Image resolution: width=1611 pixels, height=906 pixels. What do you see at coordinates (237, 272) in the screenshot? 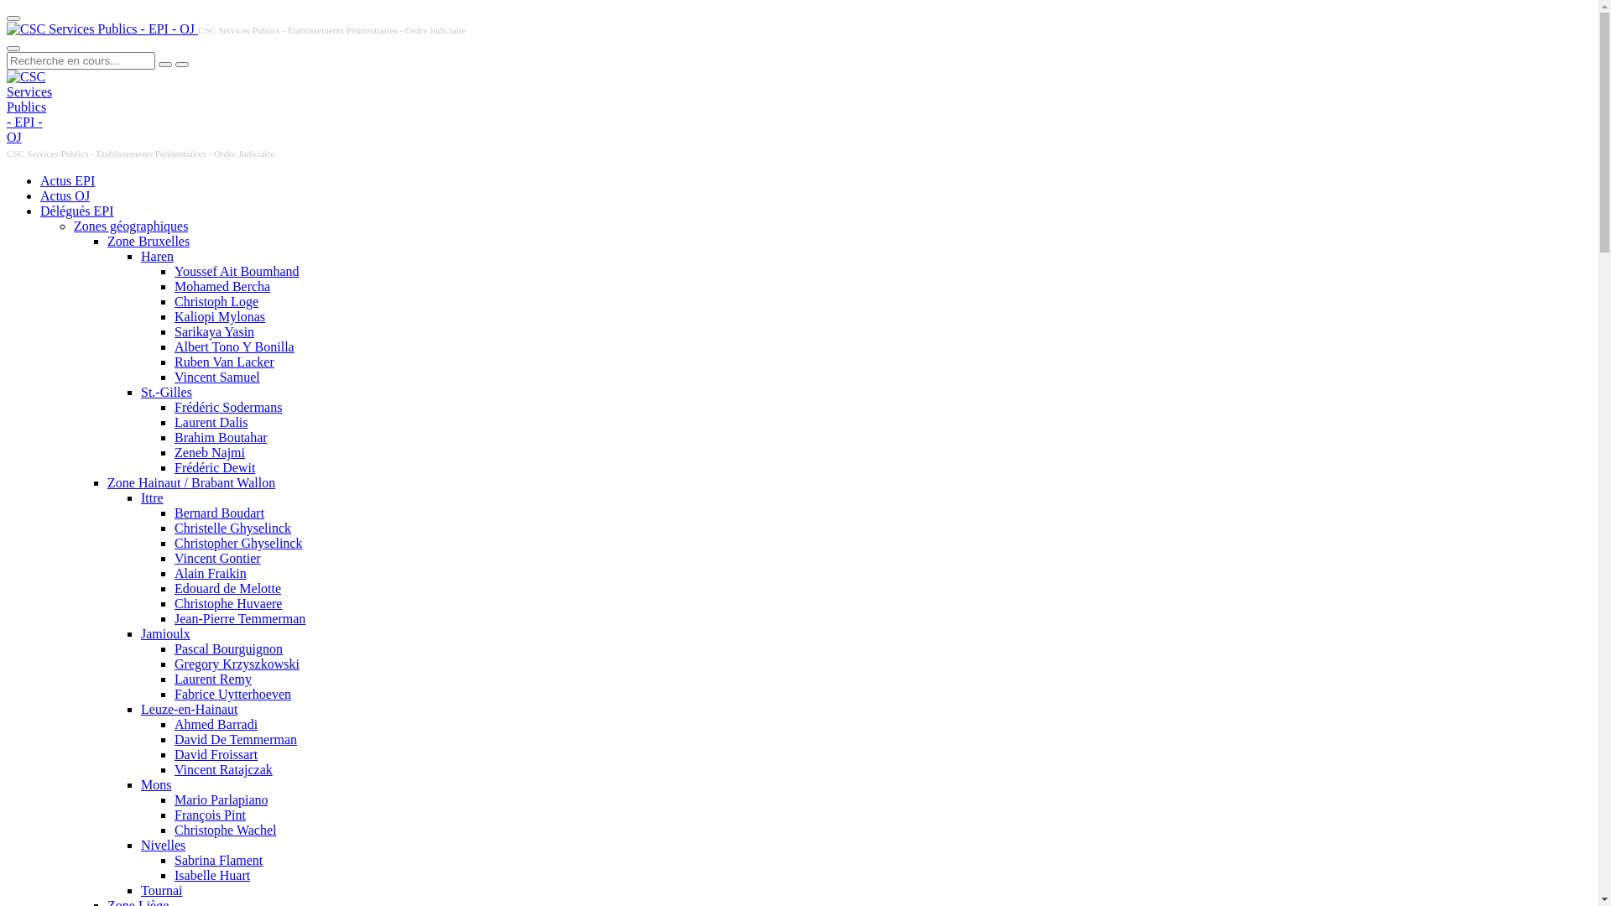
I see `Youssef Ait Boumhand` at bounding box center [237, 272].